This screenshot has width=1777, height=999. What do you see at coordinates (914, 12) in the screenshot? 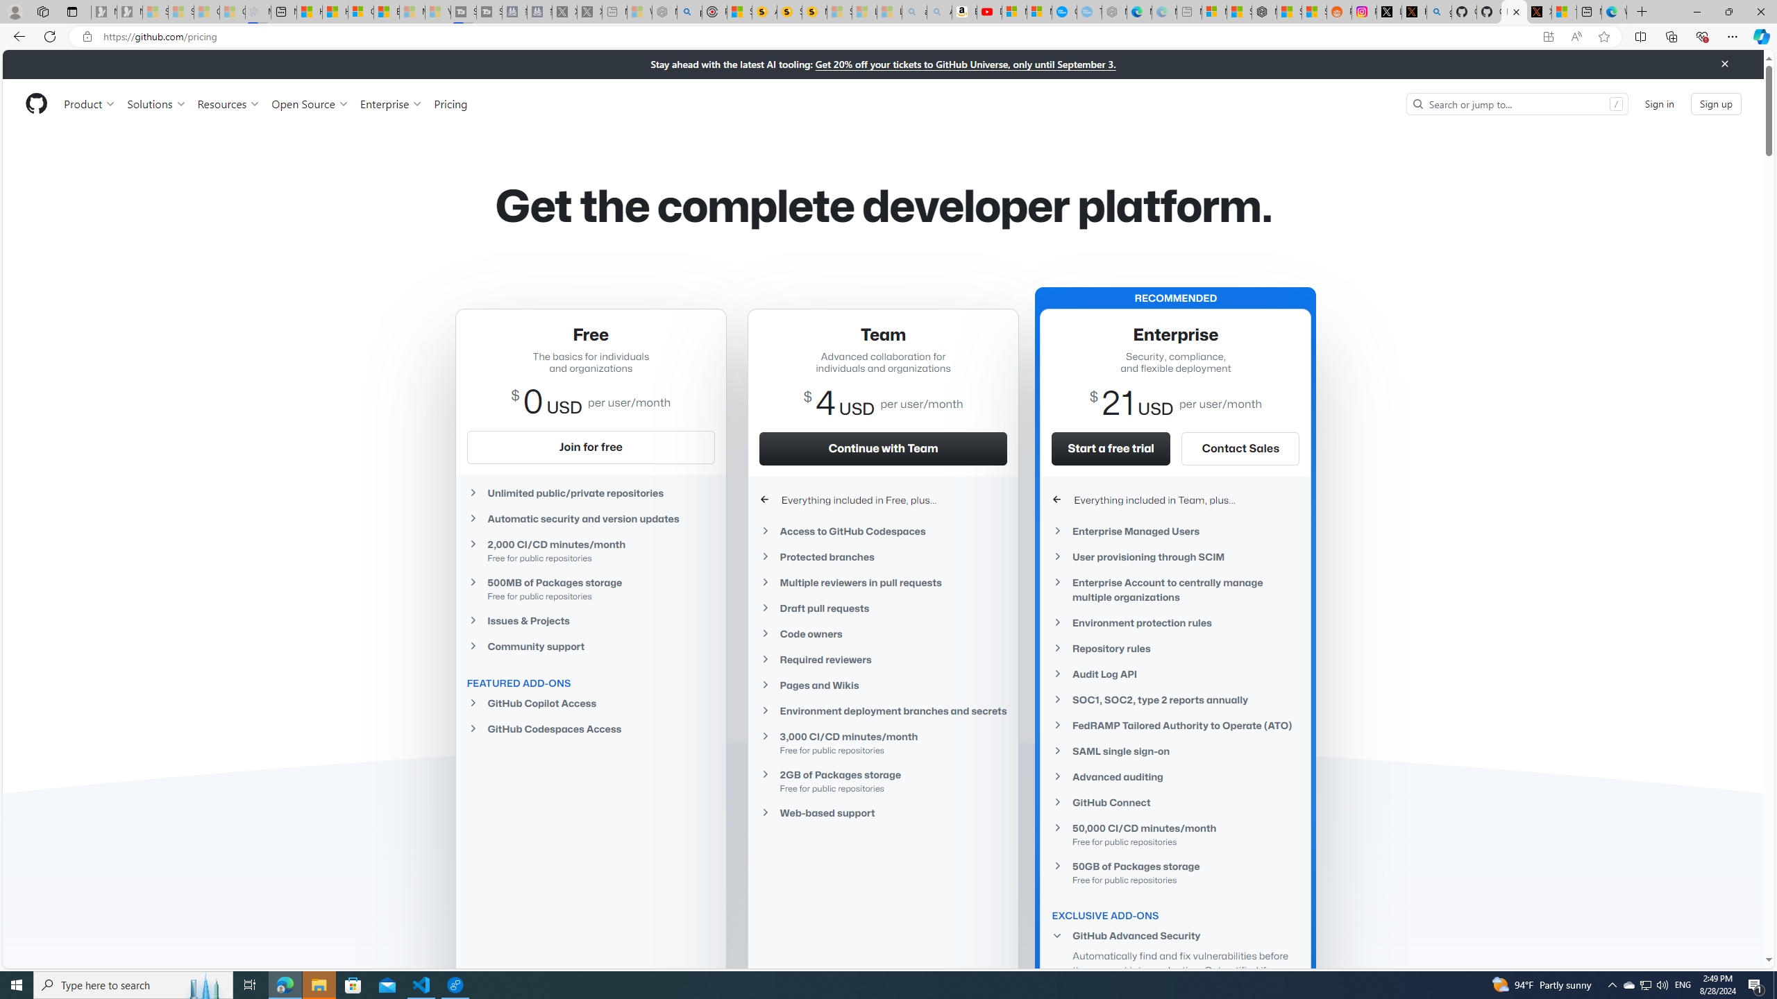
I see `amazon - Search - Sleeping` at bounding box center [914, 12].